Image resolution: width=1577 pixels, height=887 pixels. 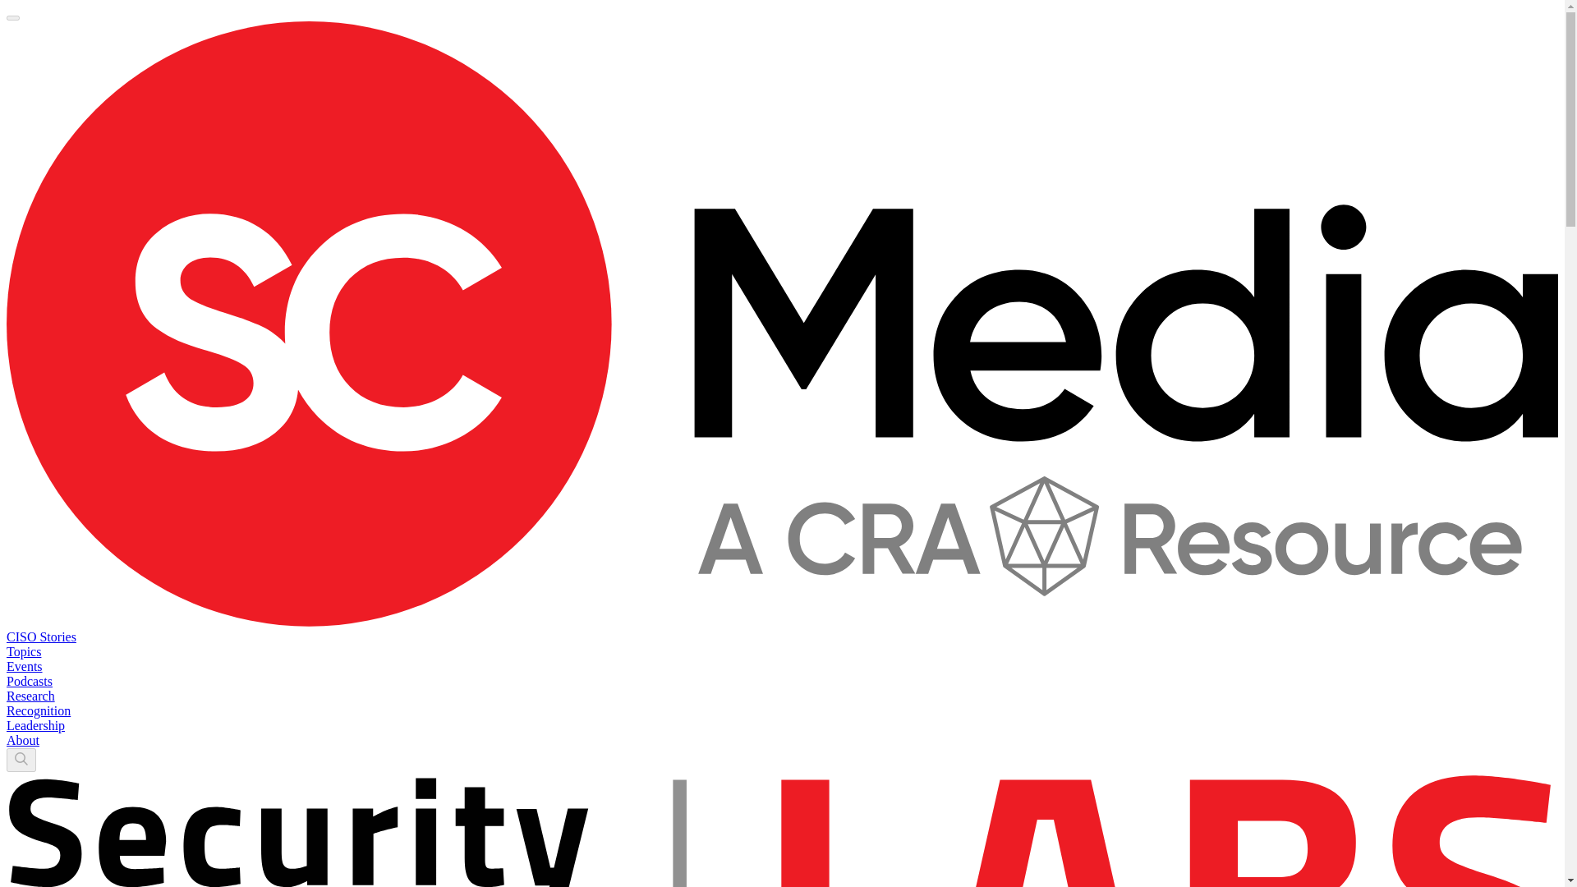 What do you see at coordinates (29, 681) in the screenshot?
I see `Podcasts` at bounding box center [29, 681].